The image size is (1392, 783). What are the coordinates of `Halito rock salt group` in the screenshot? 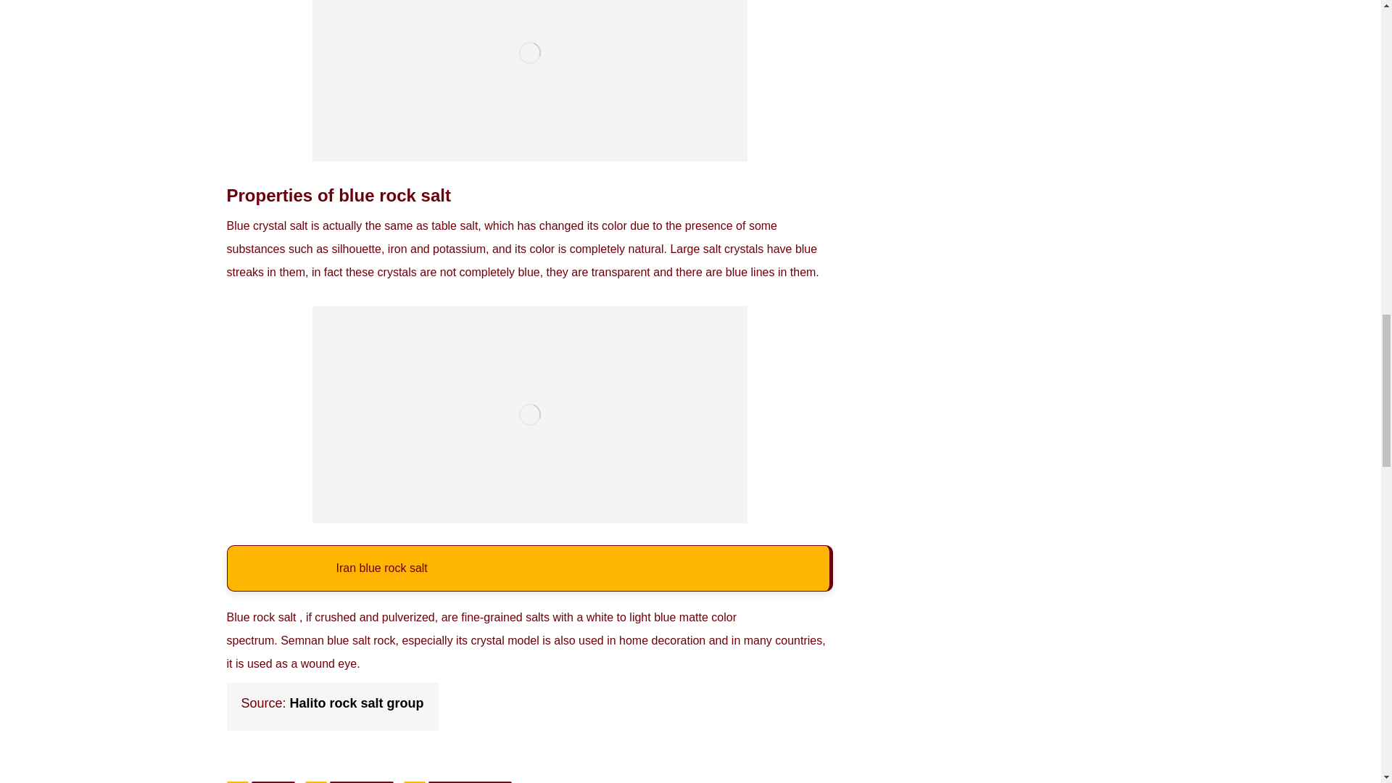 It's located at (357, 703).